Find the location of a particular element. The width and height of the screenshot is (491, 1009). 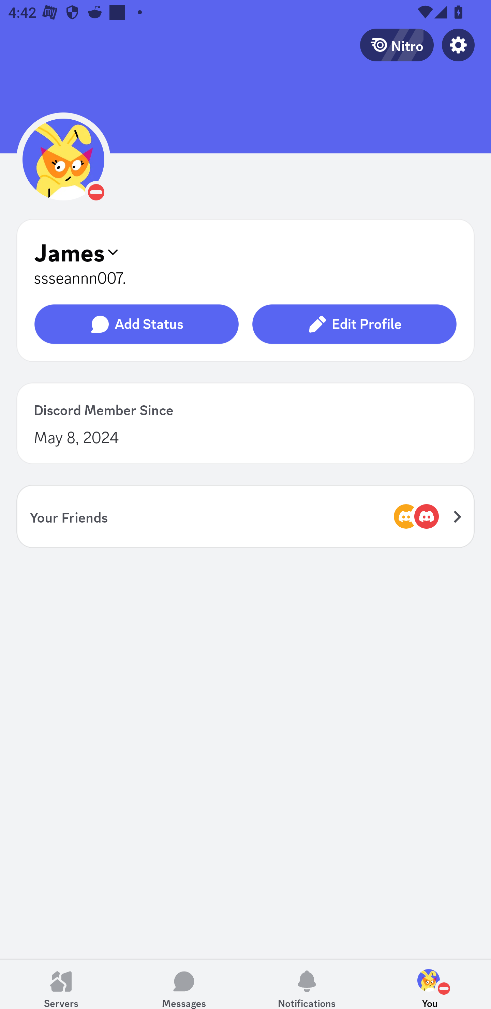

Add Status is located at coordinates (136, 324).